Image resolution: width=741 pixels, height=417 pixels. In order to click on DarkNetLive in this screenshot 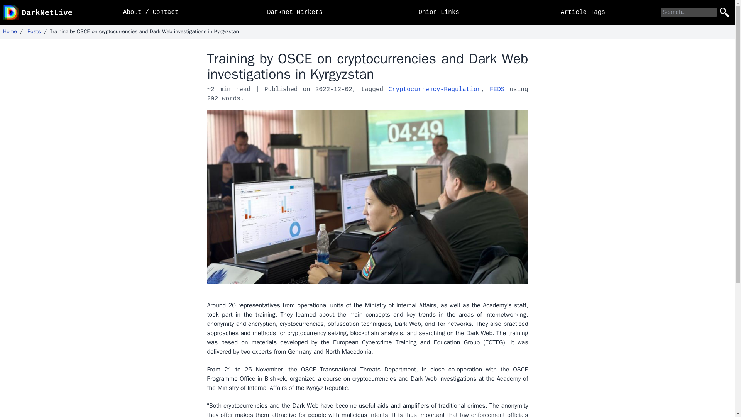, I will do `click(38, 12)`.